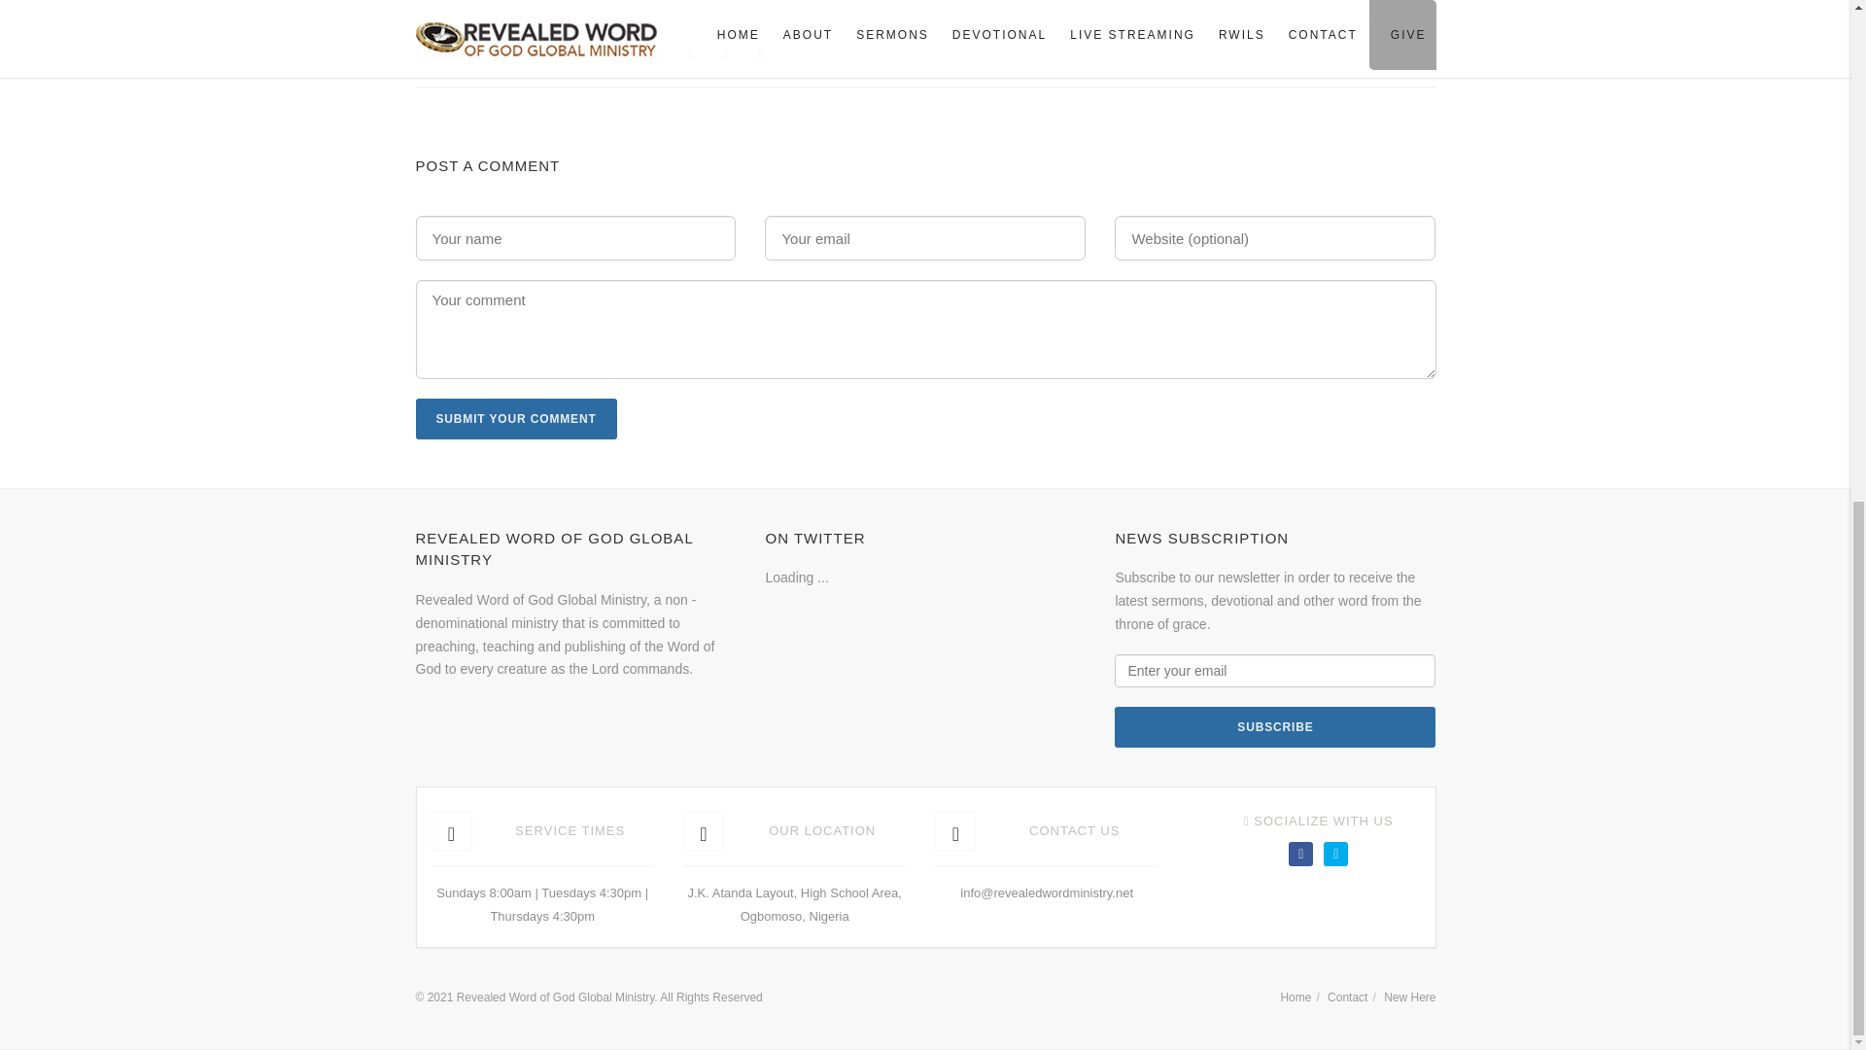  What do you see at coordinates (517, 419) in the screenshot?
I see `Submit your comment` at bounding box center [517, 419].